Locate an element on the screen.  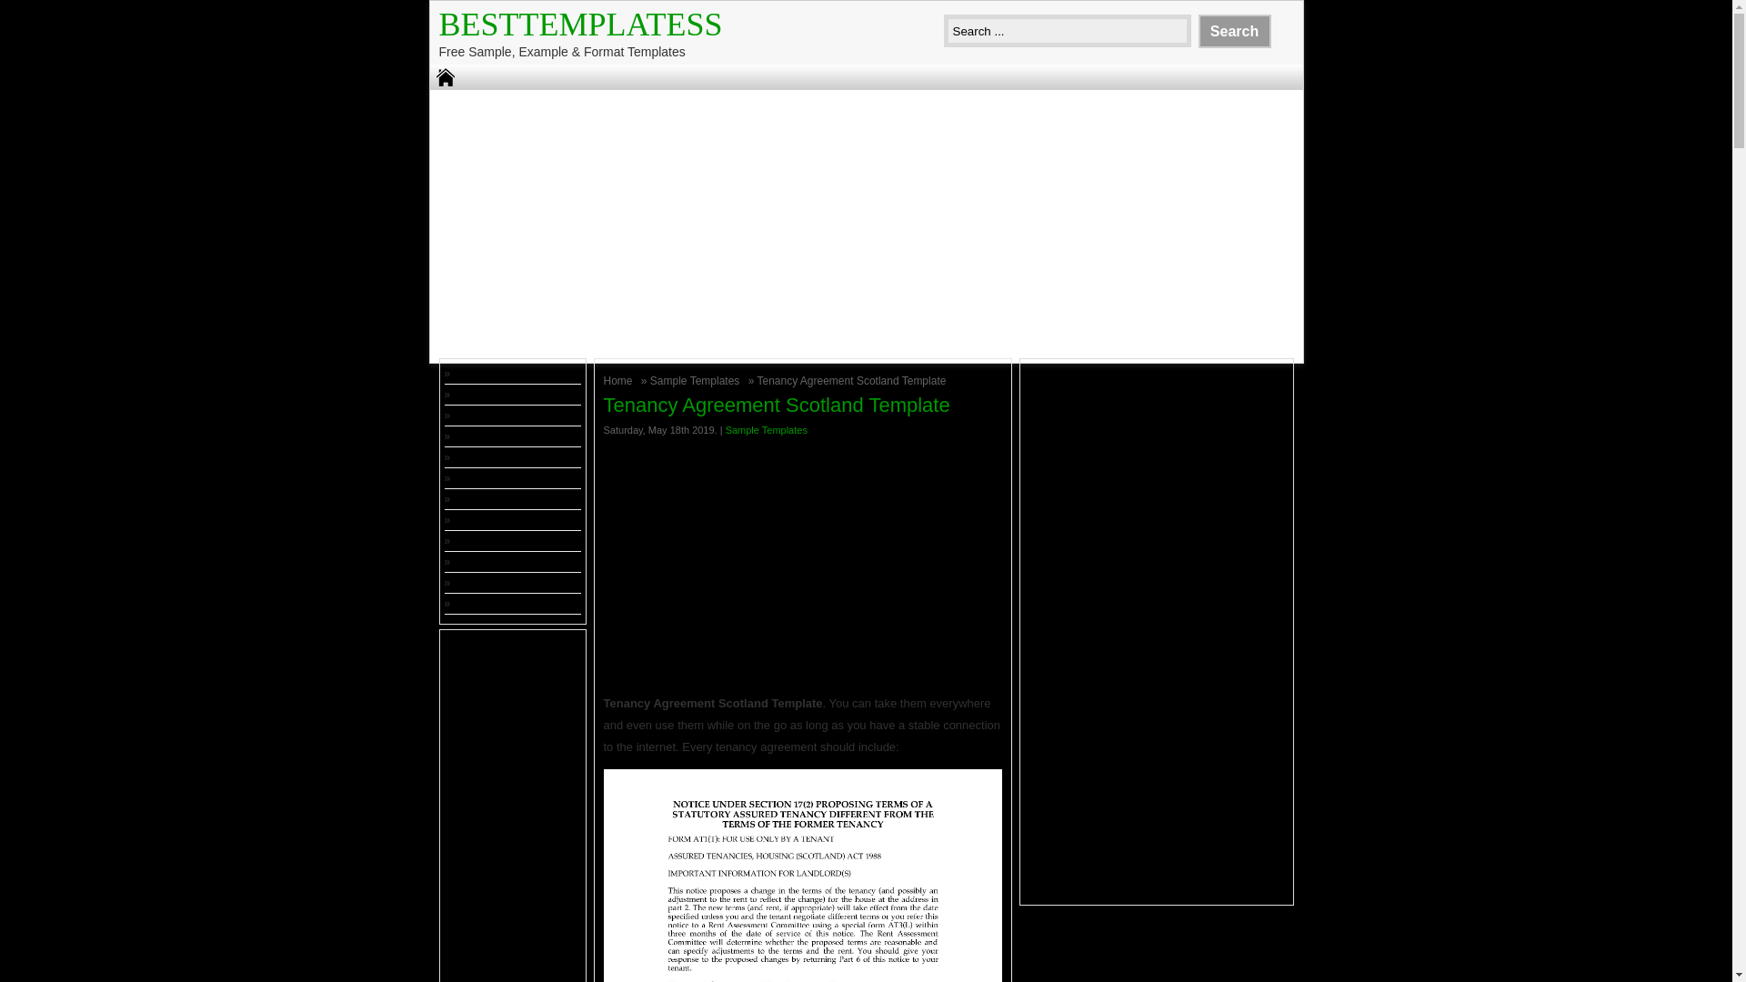
Order Templates is located at coordinates (494, 540).